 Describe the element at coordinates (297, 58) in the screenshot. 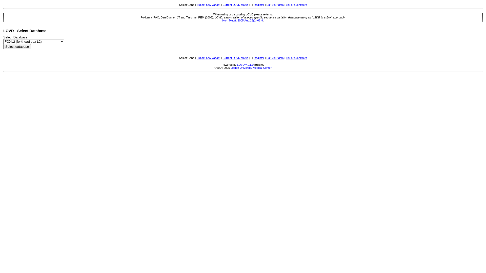

I see `List of submitters` at that location.